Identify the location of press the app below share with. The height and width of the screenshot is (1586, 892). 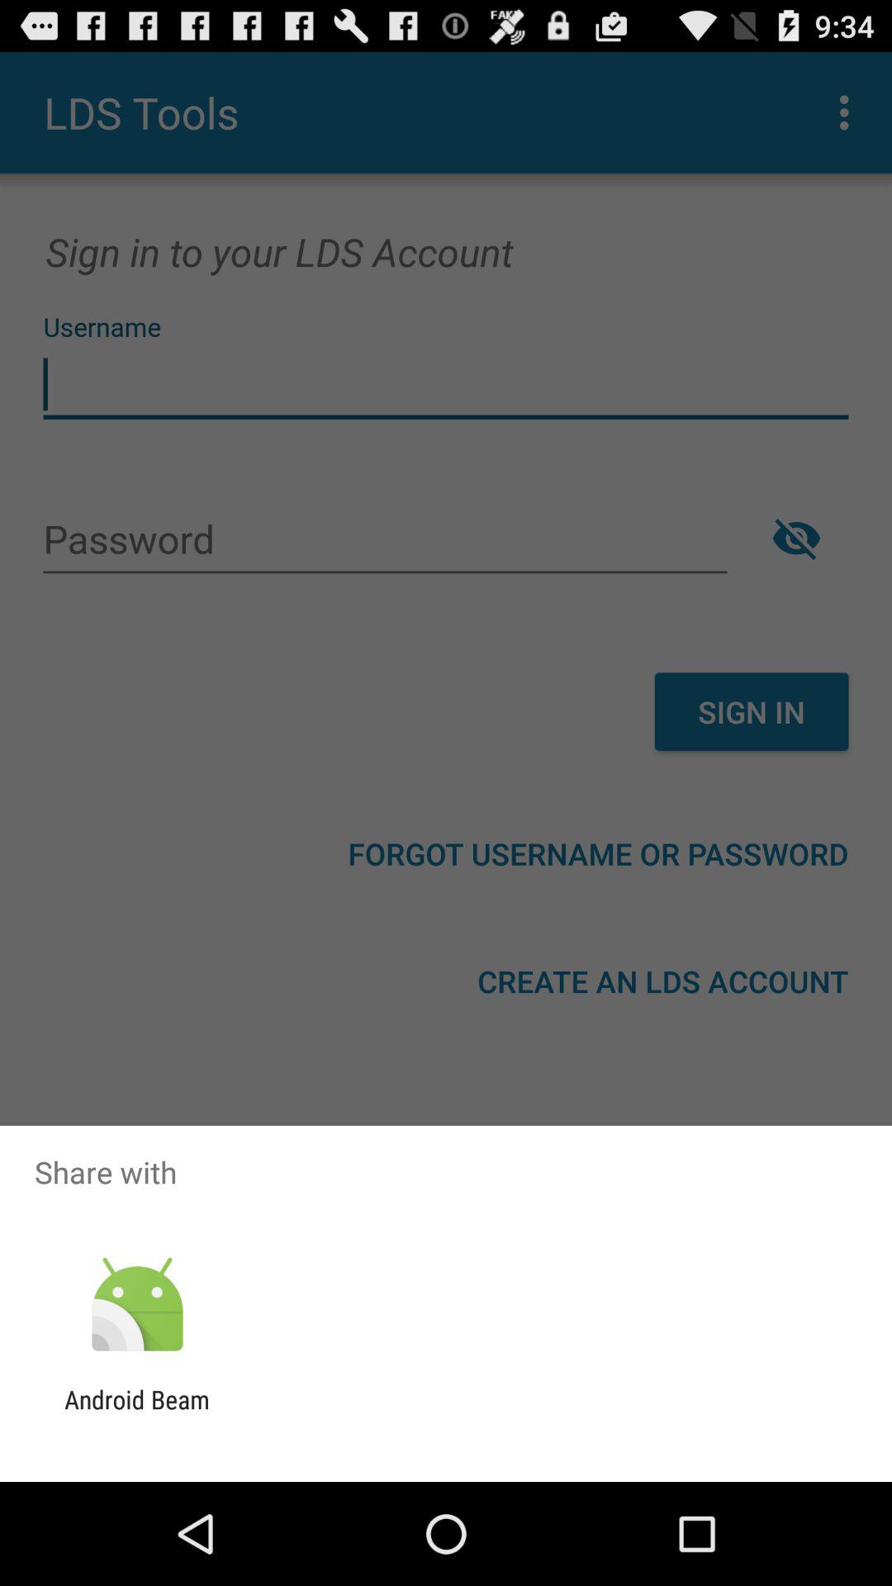
(137, 1305).